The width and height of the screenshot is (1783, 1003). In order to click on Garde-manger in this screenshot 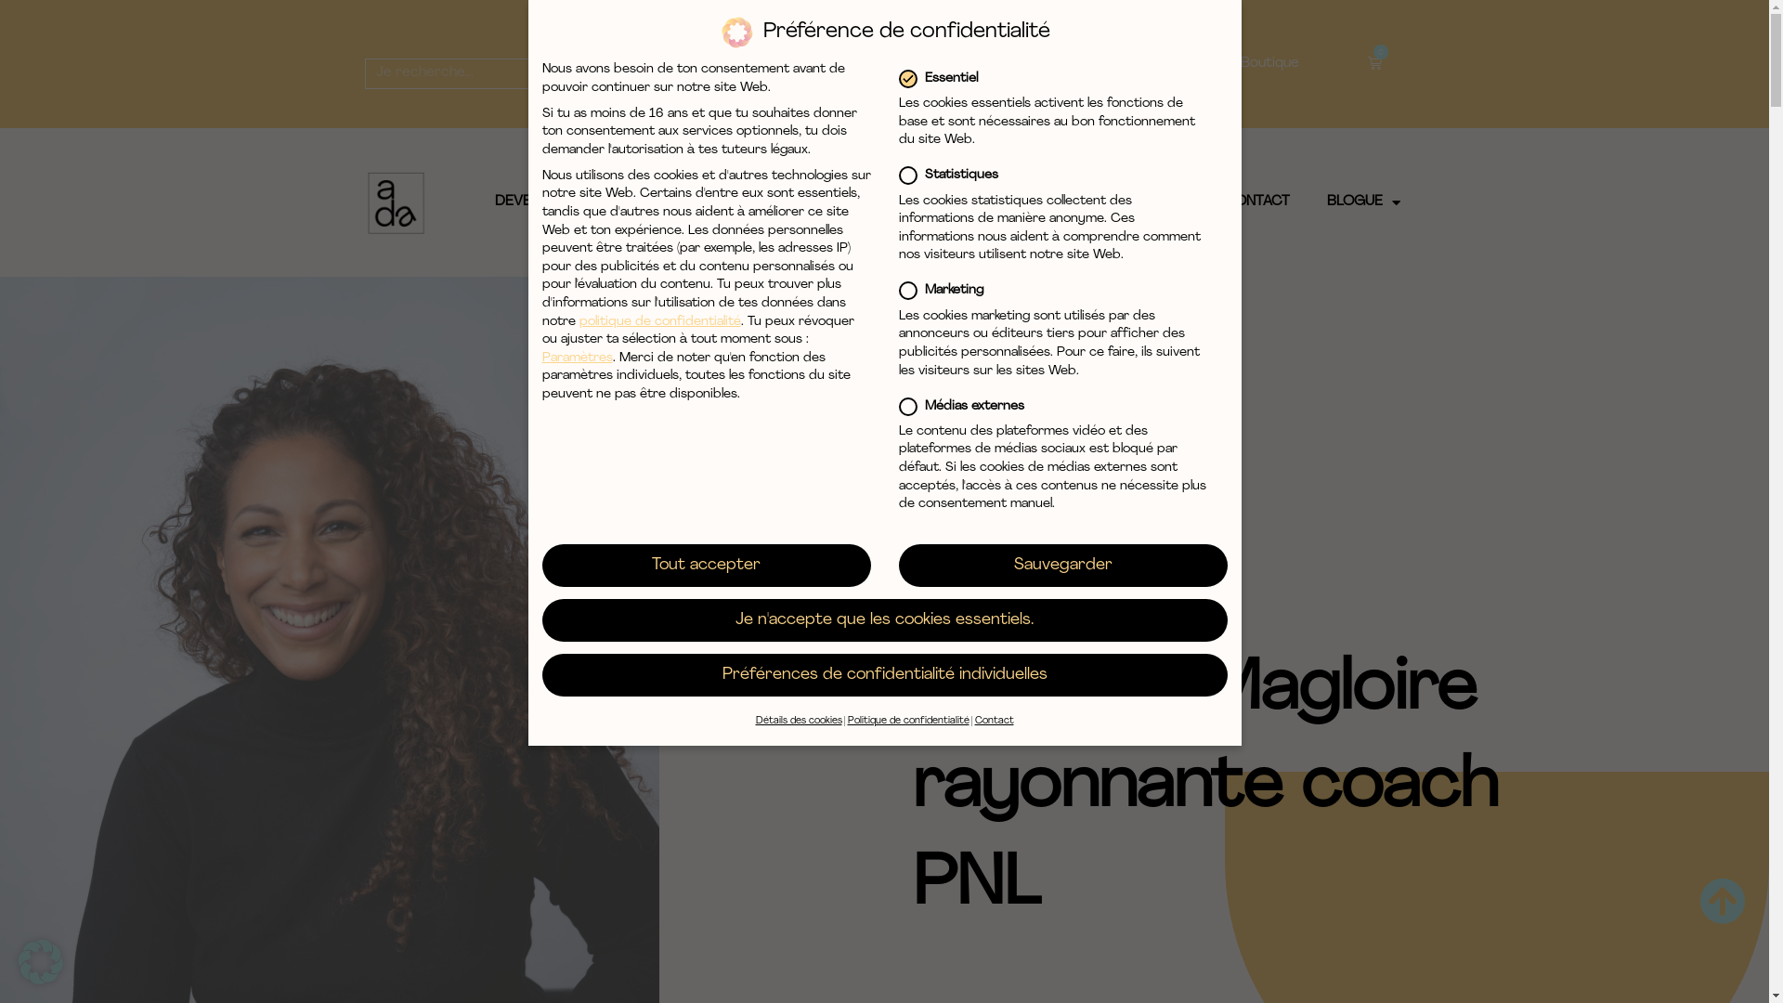, I will do `click(794, 66)`.